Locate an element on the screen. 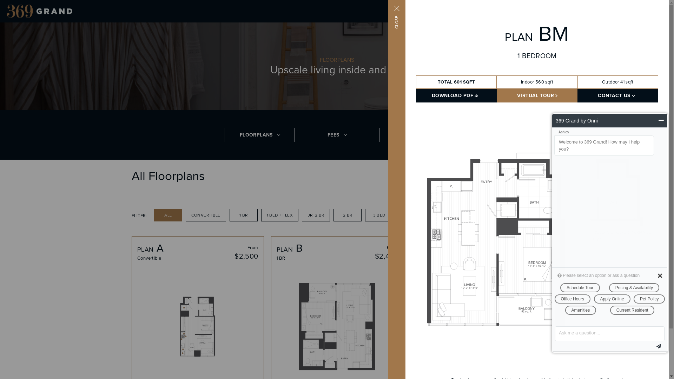 The image size is (674, 379). 2 BR is located at coordinates (348, 215).